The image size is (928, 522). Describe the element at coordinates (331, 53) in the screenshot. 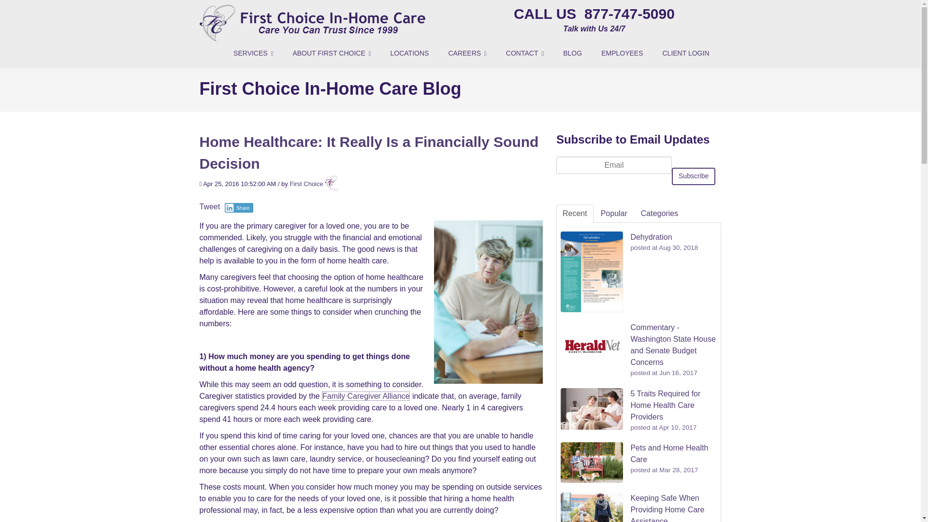

I see `ABOUT FIRST CHOICE` at that location.